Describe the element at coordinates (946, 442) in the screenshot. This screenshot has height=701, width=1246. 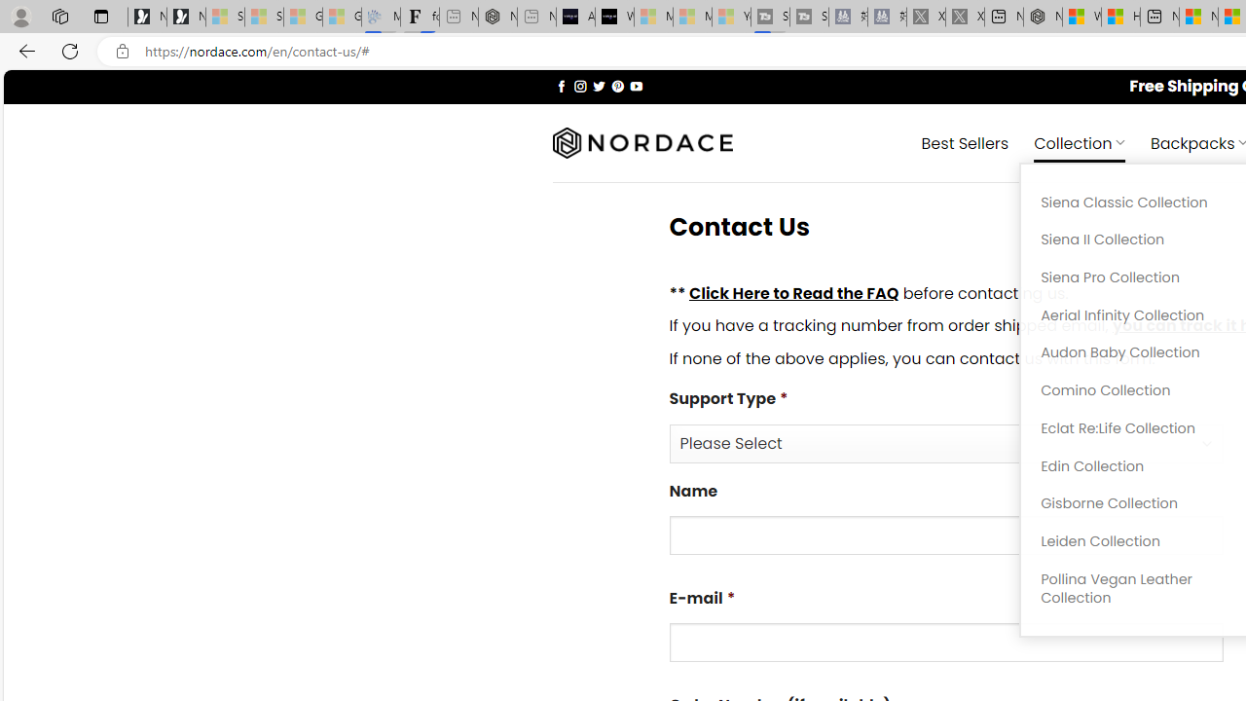
I see `Support Type*` at that location.